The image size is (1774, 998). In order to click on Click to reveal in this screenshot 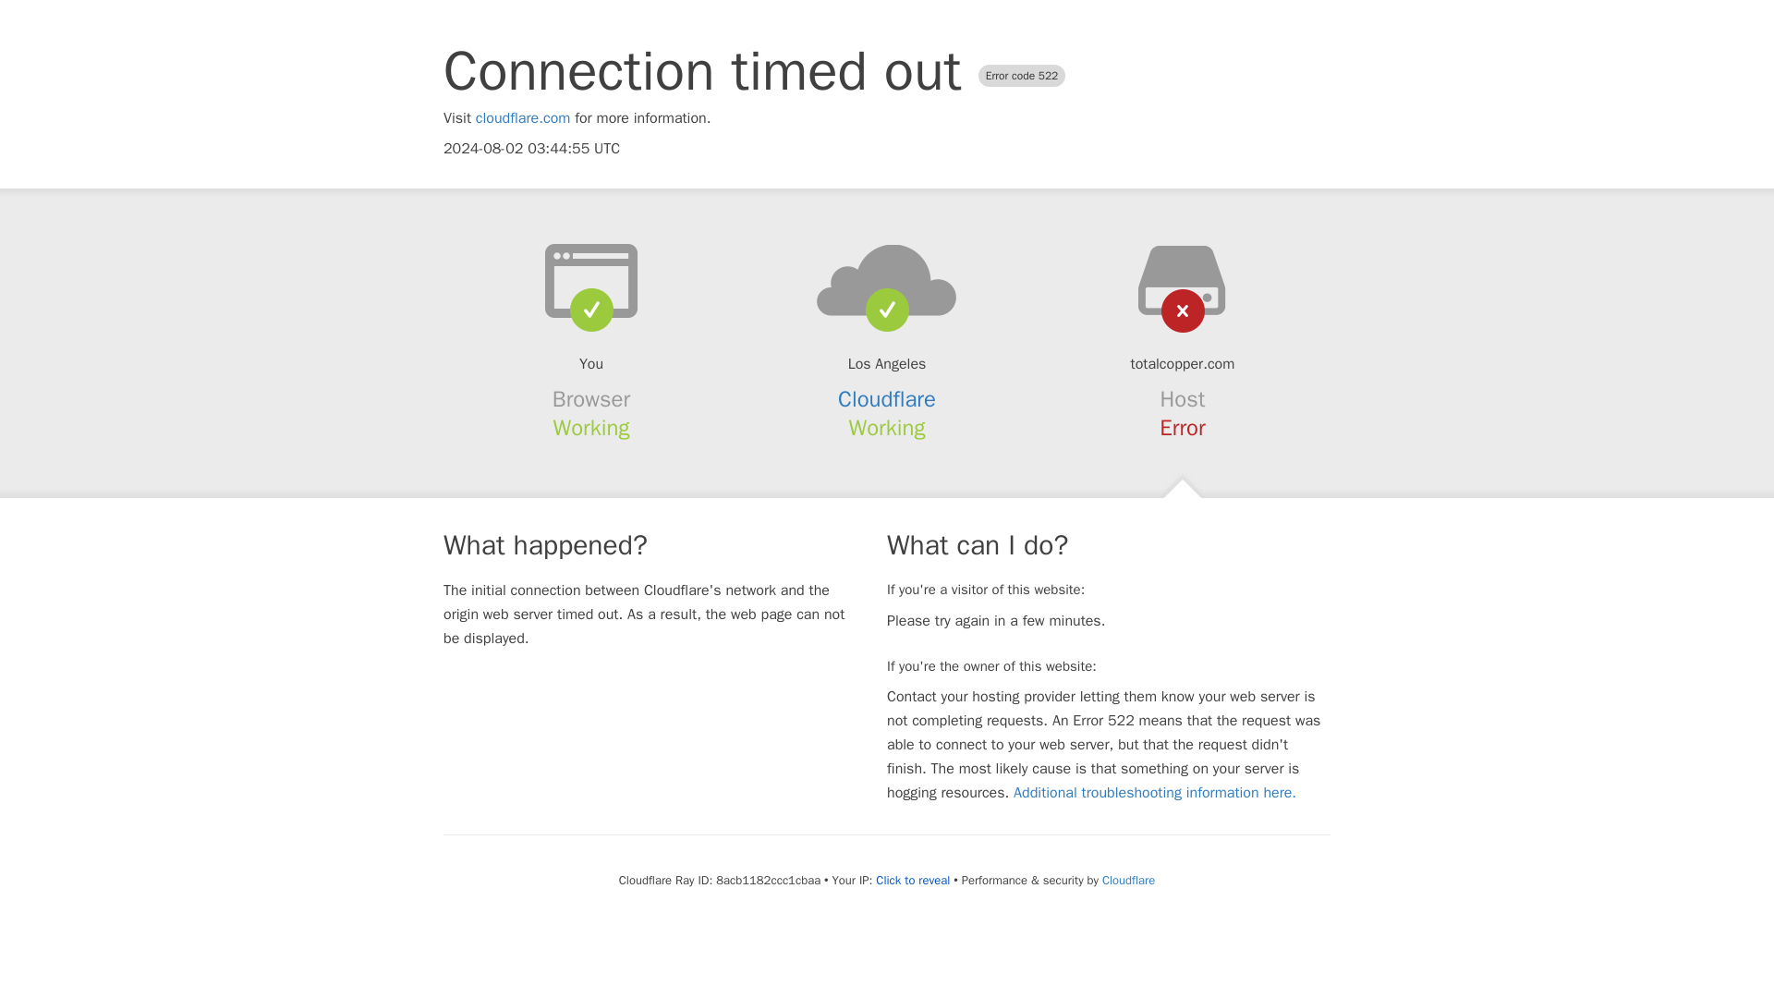, I will do `click(913, 880)`.